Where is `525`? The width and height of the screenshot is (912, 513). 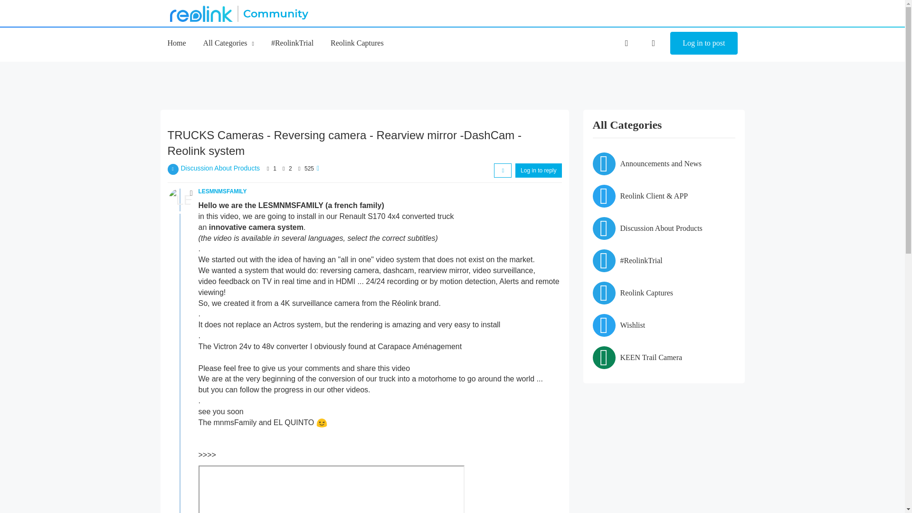
525 is located at coordinates (309, 168).